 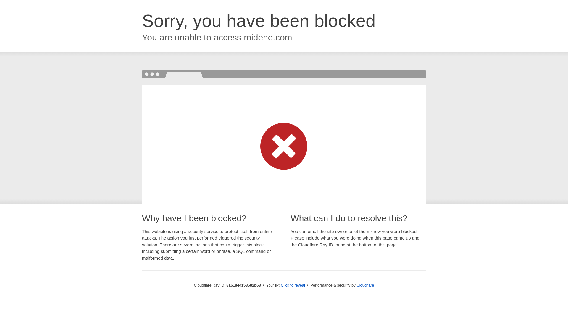 What do you see at coordinates (365, 285) in the screenshot?
I see `Cloudflare` at bounding box center [365, 285].